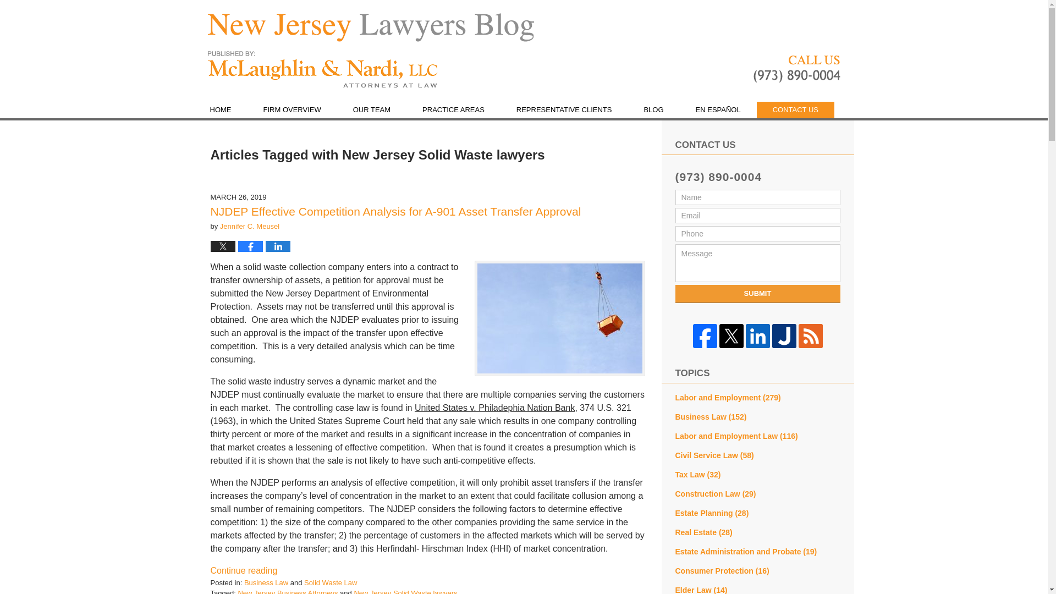 The image size is (1056, 594). I want to click on REPRESENTATIVE CLIENTS, so click(564, 109).